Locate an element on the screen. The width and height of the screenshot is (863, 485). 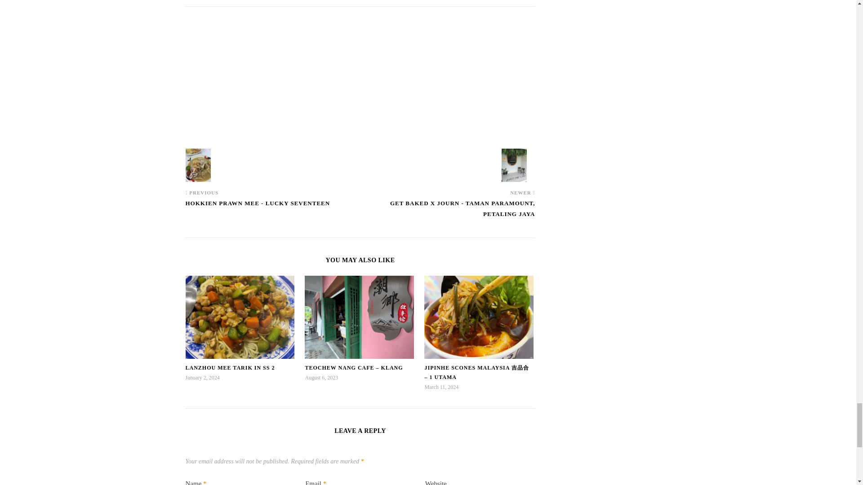
Get Baked x Journ - Taman Paramount, Petaling Jaya is located at coordinates (448, 212).